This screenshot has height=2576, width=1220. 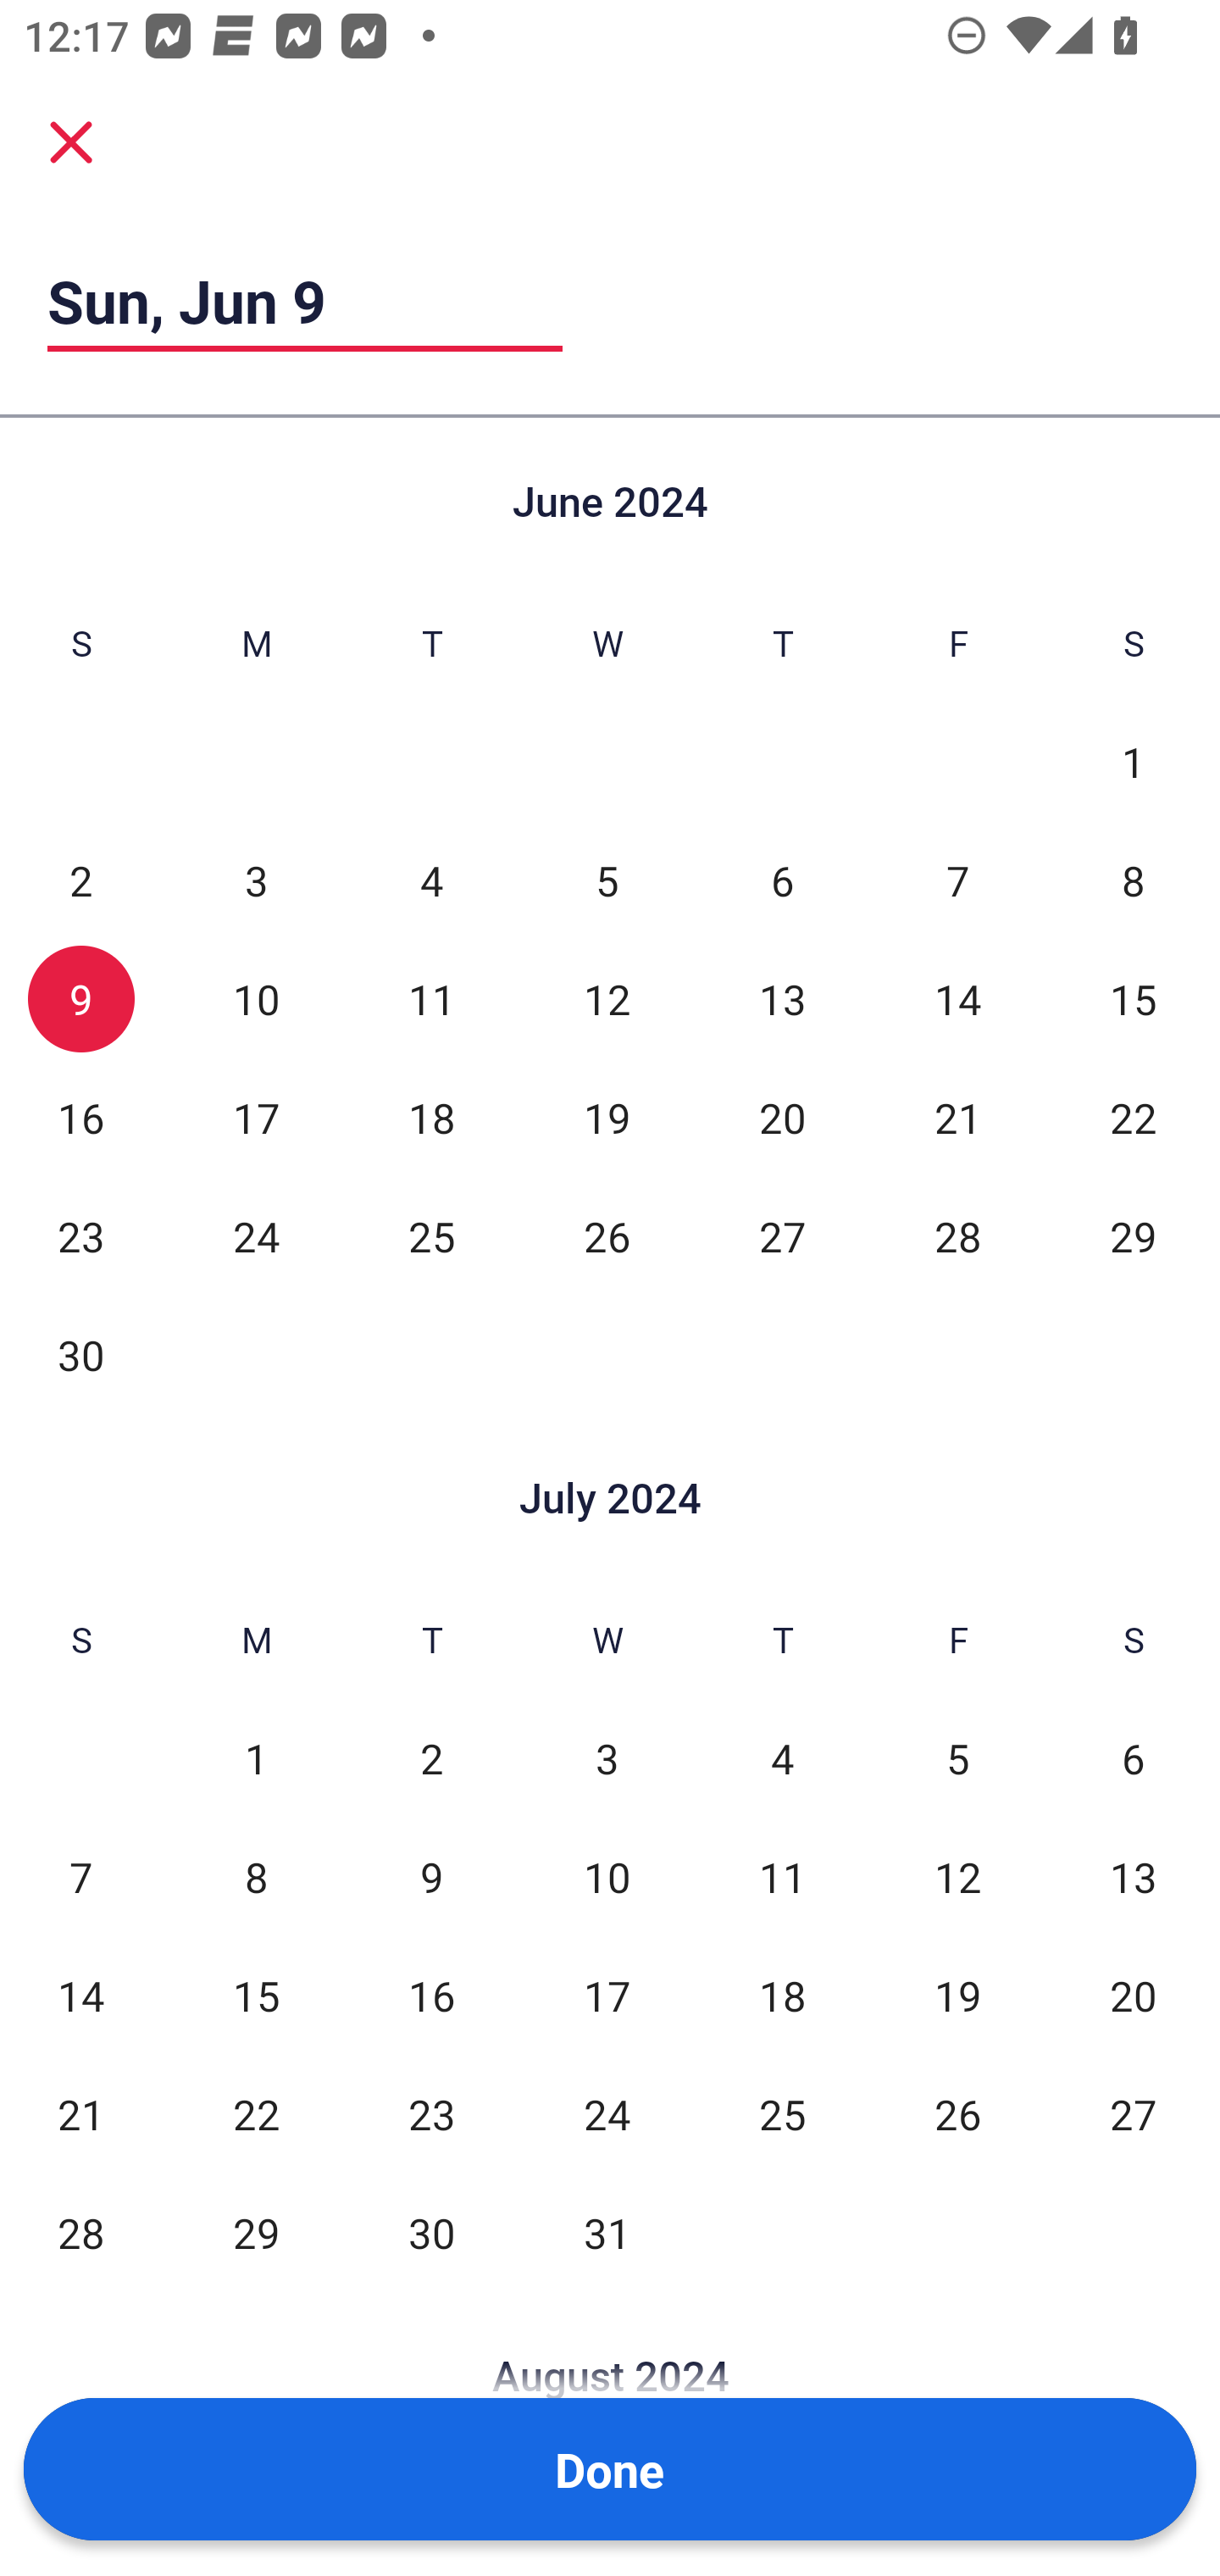 What do you see at coordinates (256, 1236) in the screenshot?
I see `24 Mon, Jun 24, Not Selected` at bounding box center [256, 1236].